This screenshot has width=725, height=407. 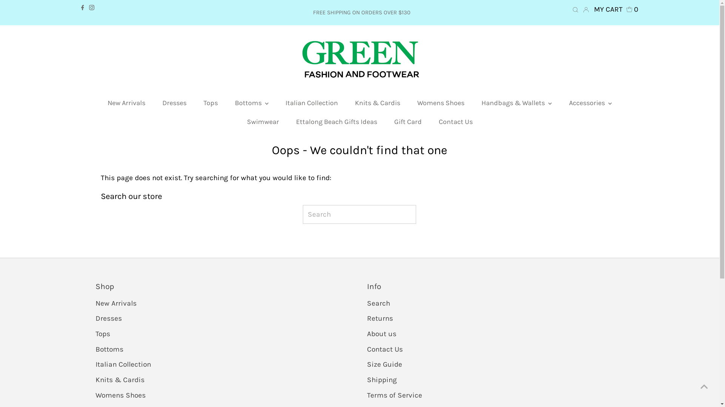 I want to click on Terms of Service, so click(x=395, y=395).